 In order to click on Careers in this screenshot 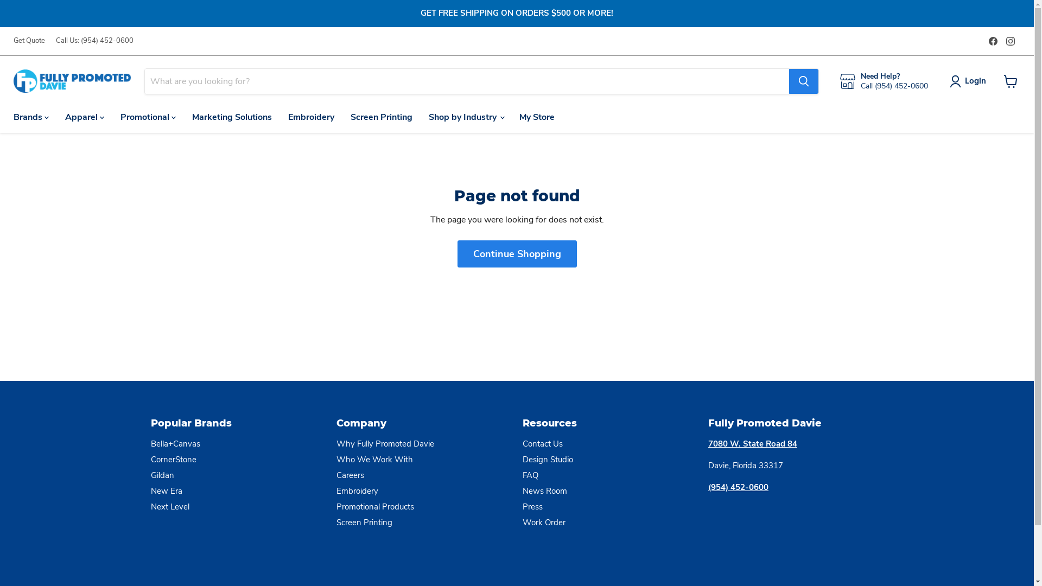, I will do `click(351, 475)`.